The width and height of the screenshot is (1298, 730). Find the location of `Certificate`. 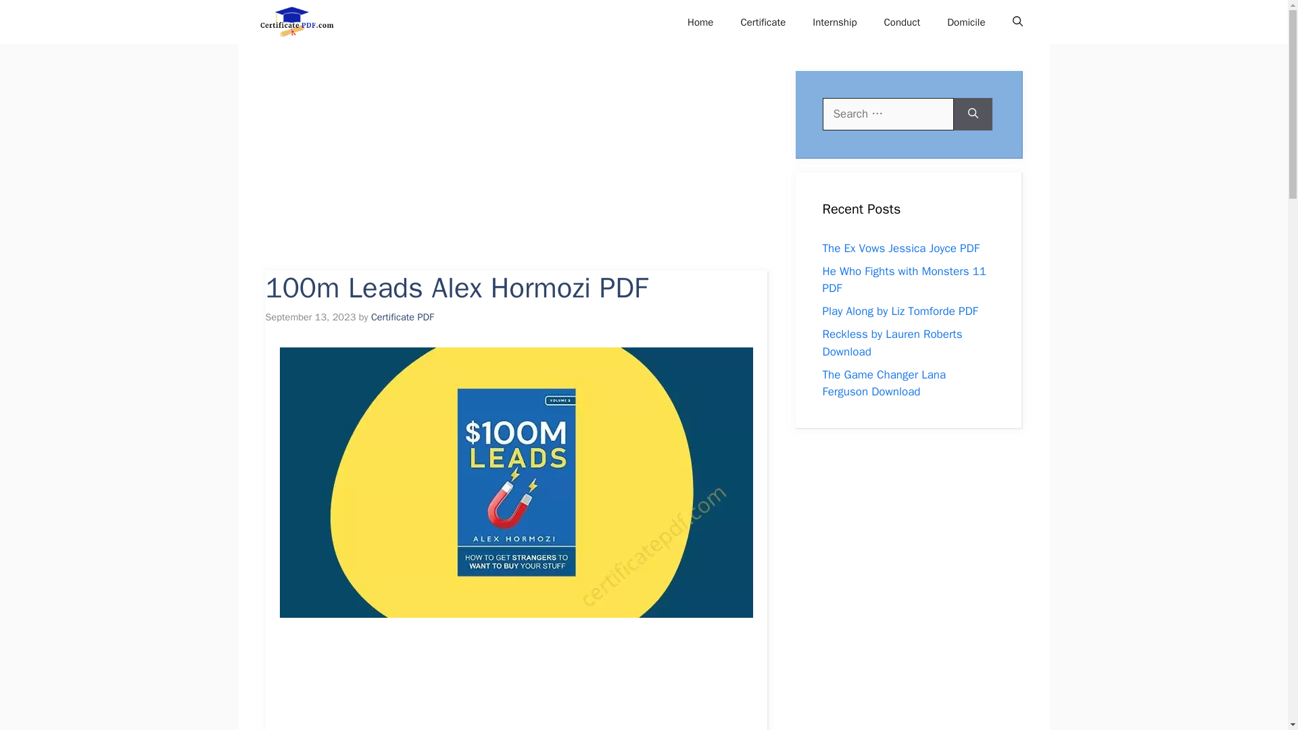

Certificate is located at coordinates (763, 22).